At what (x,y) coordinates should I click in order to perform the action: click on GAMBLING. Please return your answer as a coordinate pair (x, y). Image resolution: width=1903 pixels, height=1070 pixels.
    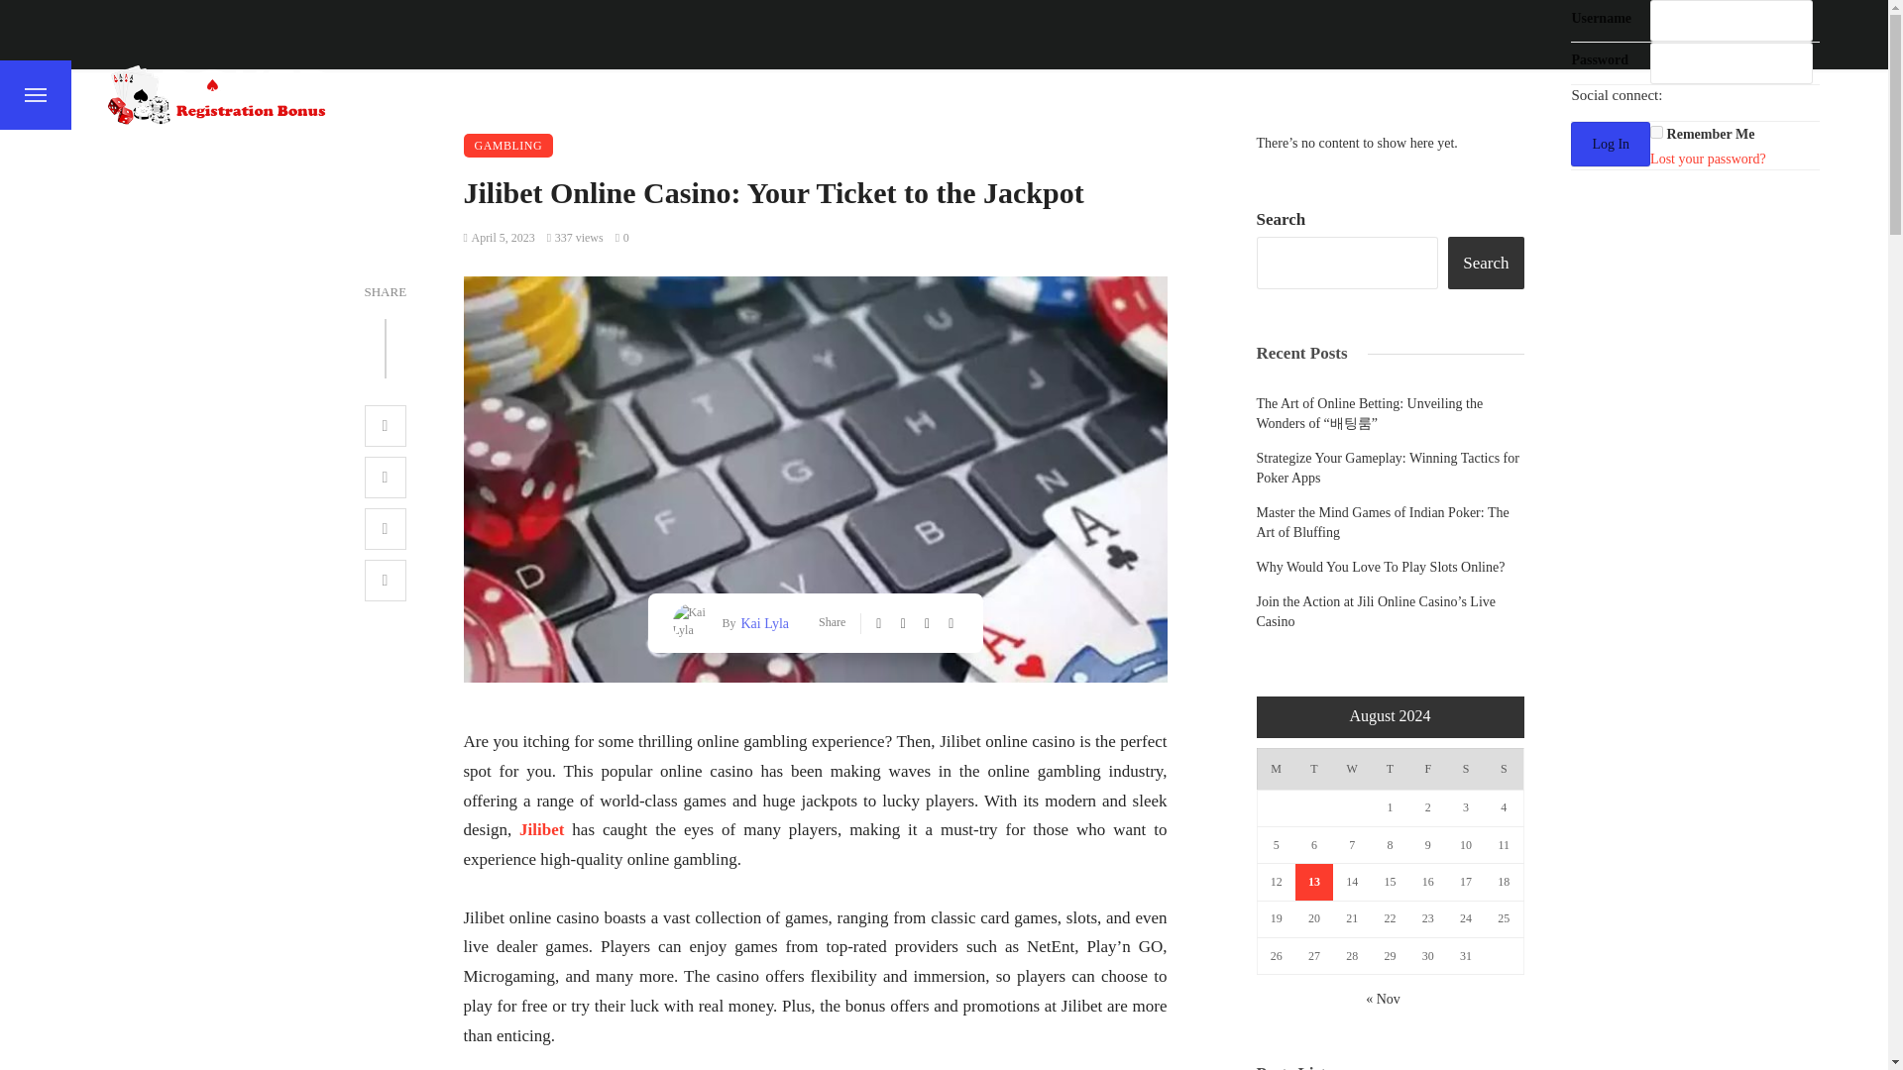
    Looking at the image, I should click on (508, 145).